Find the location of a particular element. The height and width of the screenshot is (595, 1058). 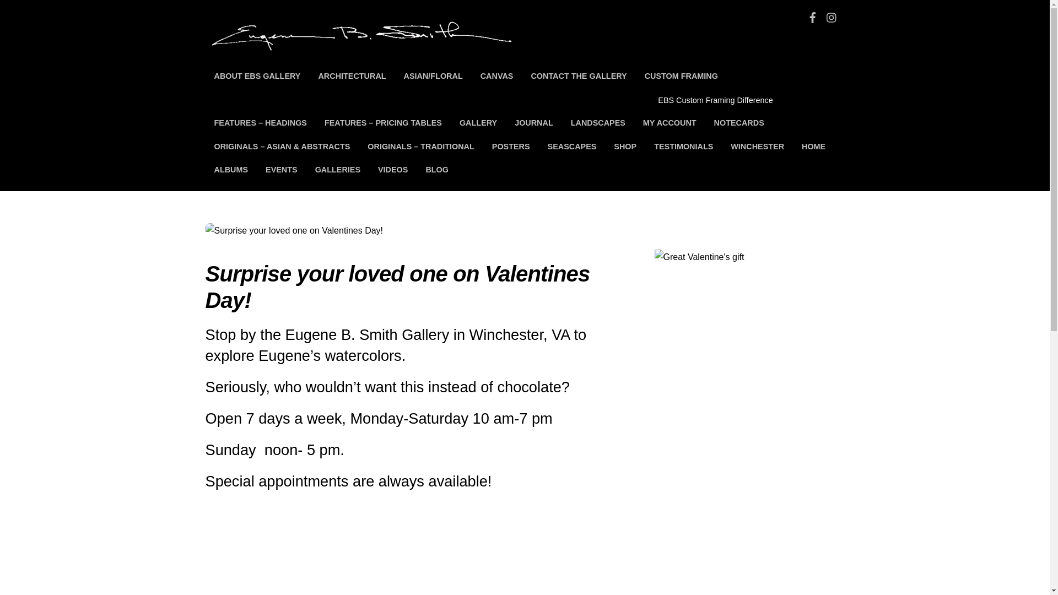

MY ACCOUNT is located at coordinates (670, 123).